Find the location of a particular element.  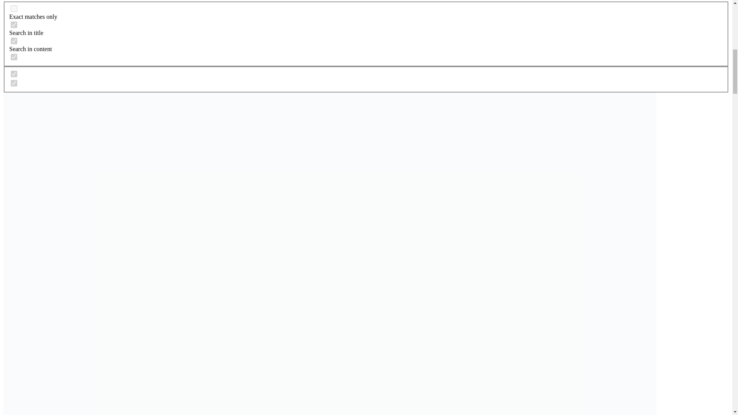

exact is located at coordinates (14, 8).